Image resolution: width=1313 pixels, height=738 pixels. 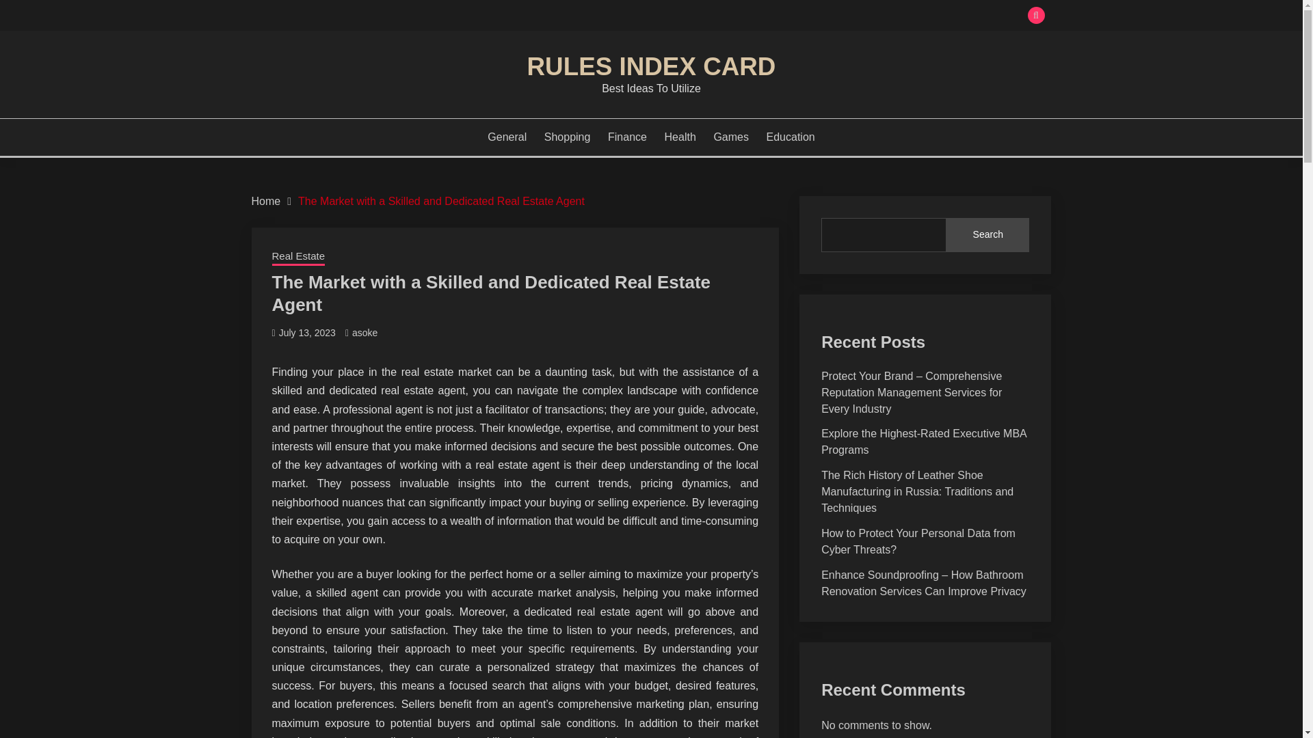 I want to click on General, so click(x=506, y=137).